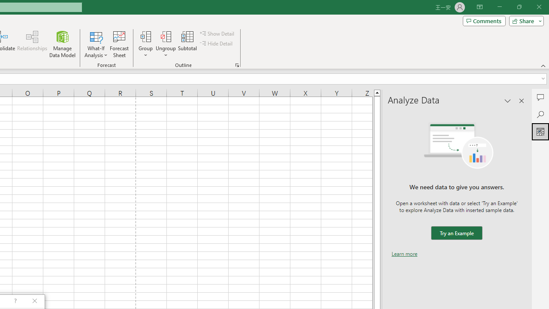  I want to click on We need data to give you answers. Try an Example, so click(456, 233).